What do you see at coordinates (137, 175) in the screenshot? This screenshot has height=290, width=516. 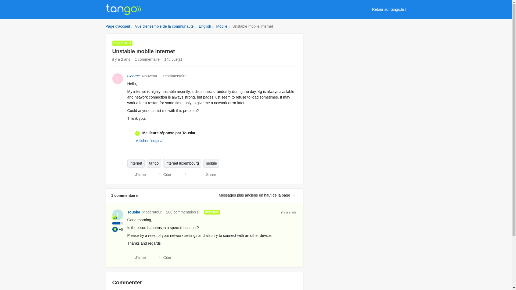 I see `J'aime` at bounding box center [137, 175].